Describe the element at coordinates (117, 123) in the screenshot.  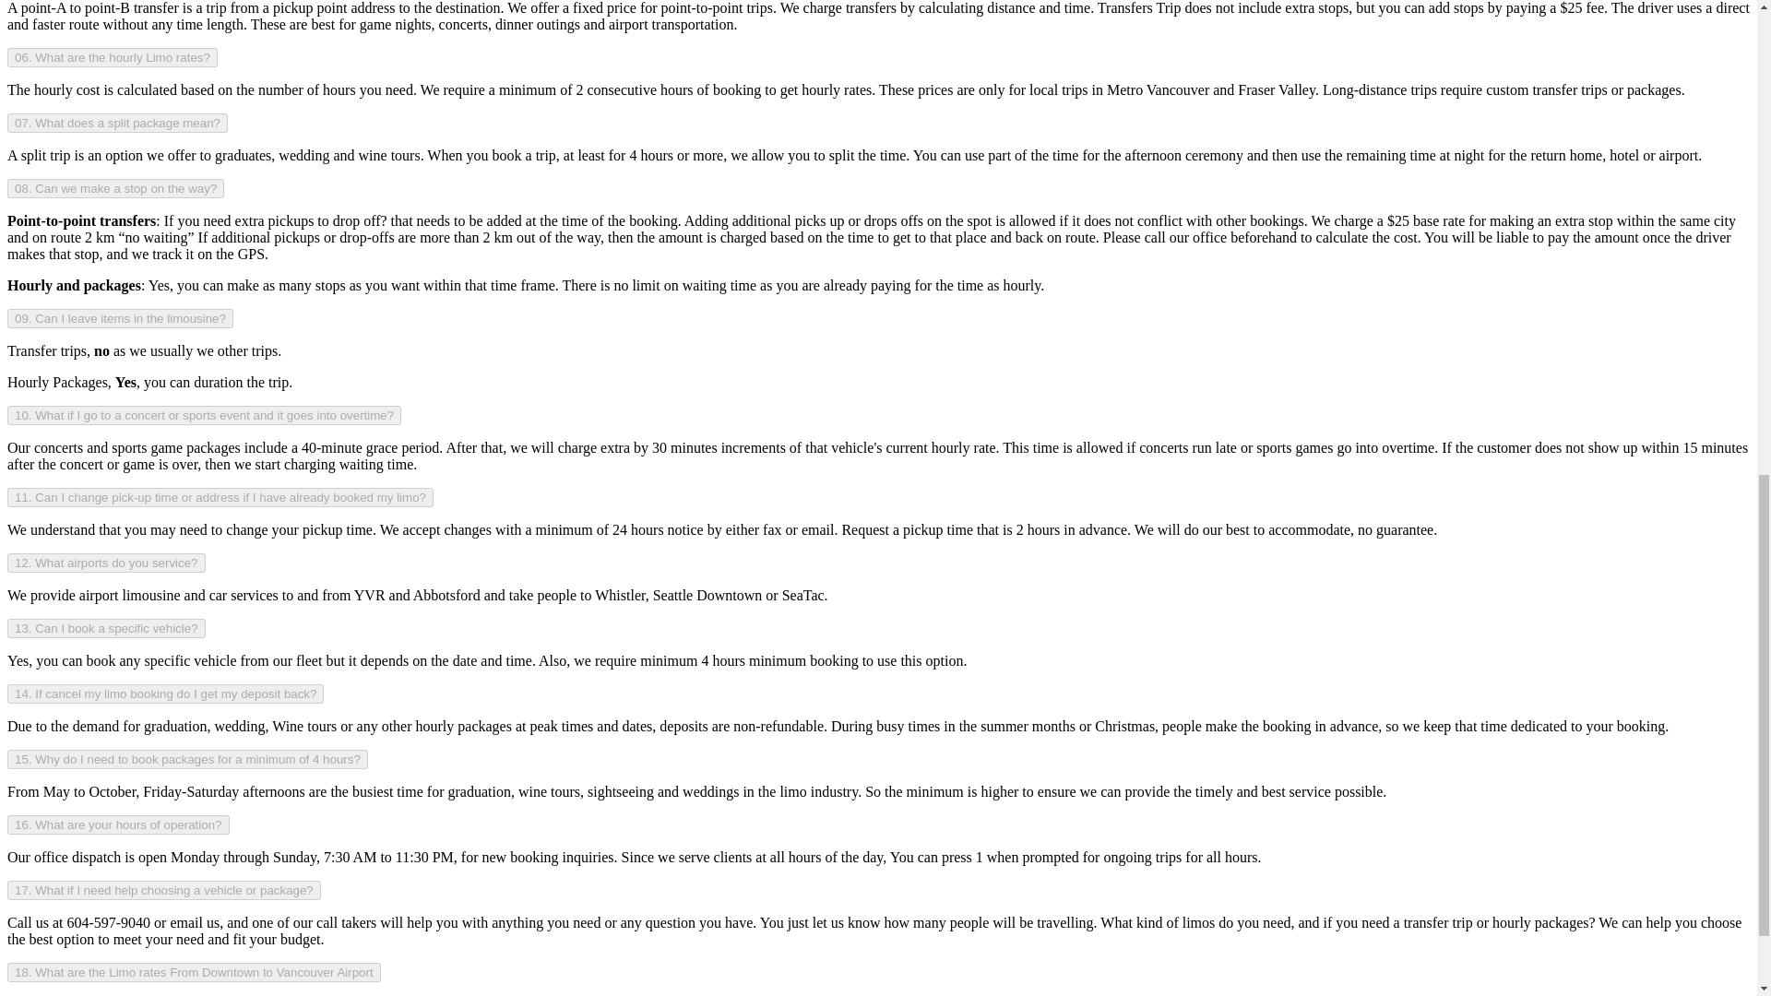
I see `07. What does a split package mean?` at that location.